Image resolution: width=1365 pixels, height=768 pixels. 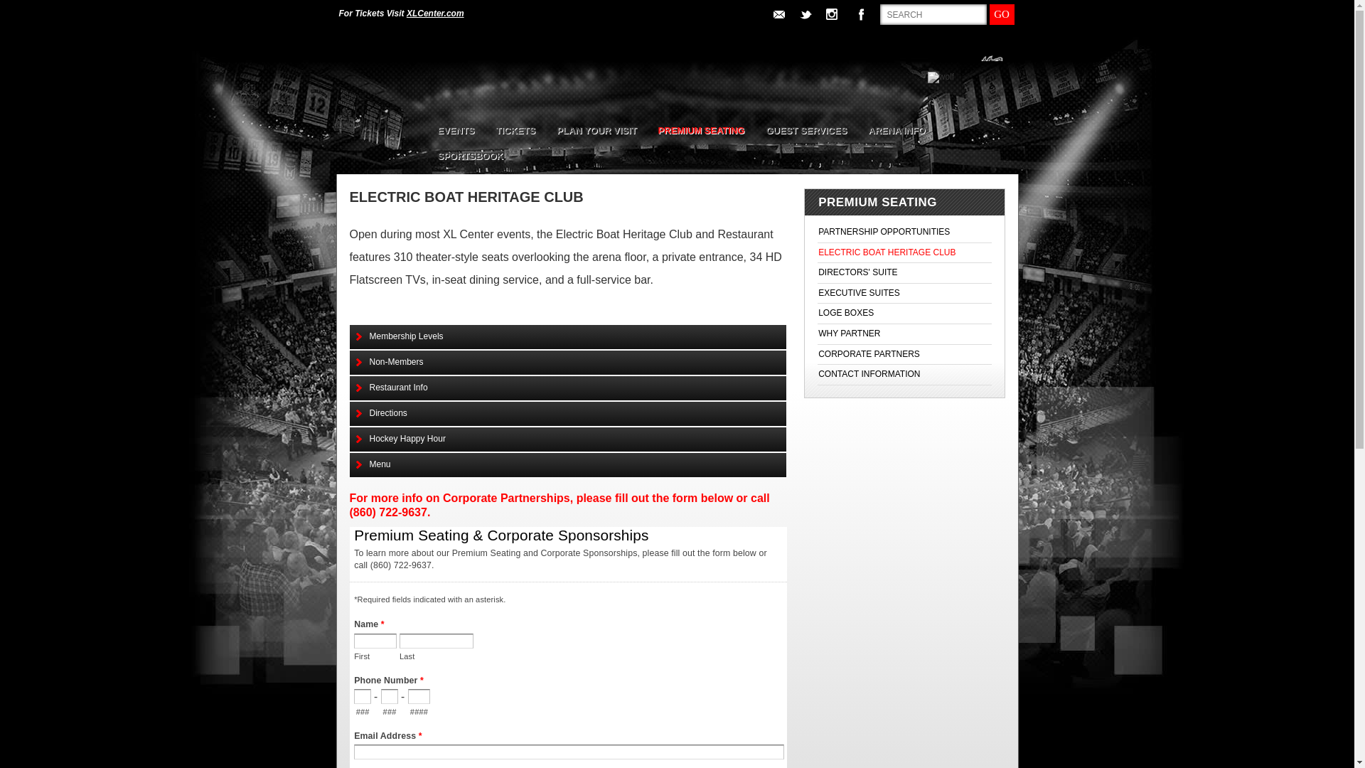 What do you see at coordinates (779, 14) in the screenshot?
I see `Sign Up for our Email Newsletter` at bounding box center [779, 14].